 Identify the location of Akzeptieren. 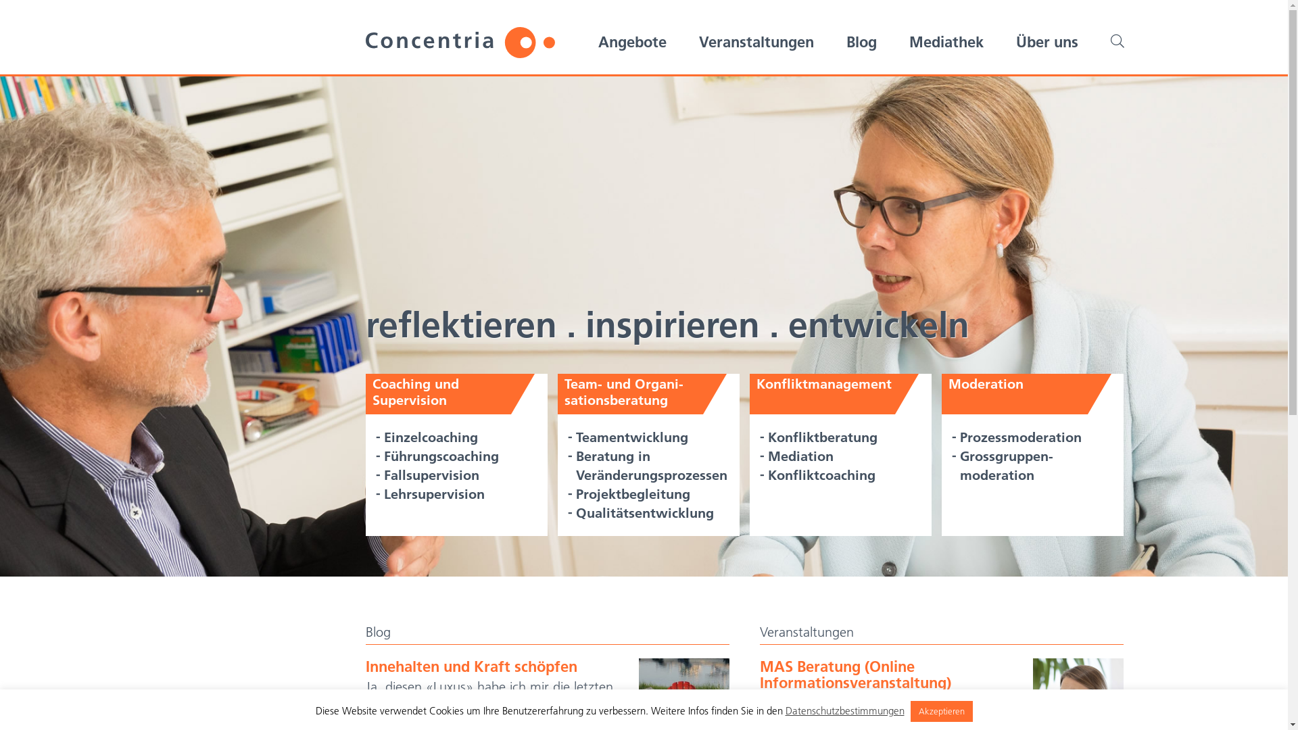
(941, 711).